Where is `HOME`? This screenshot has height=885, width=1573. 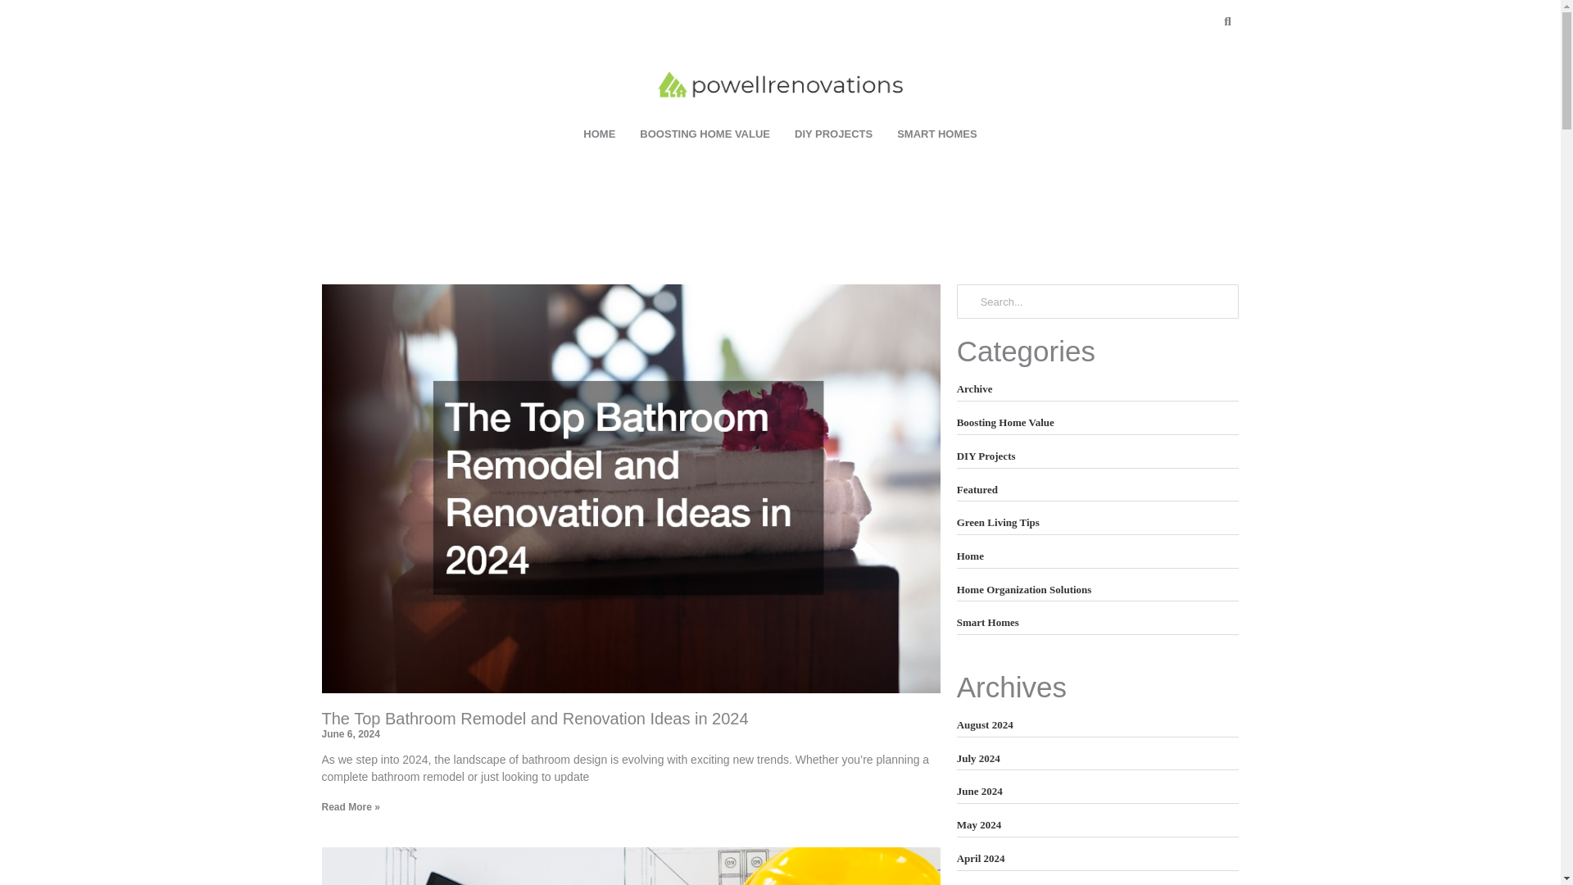 HOME is located at coordinates (599, 134).